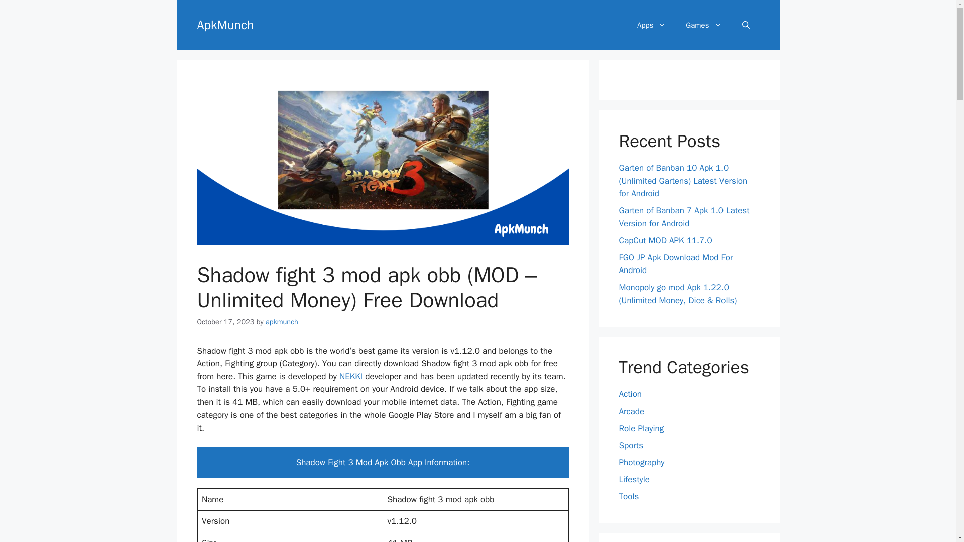  What do you see at coordinates (225, 24) in the screenshot?
I see `ApkMunch` at bounding box center [225, 24].